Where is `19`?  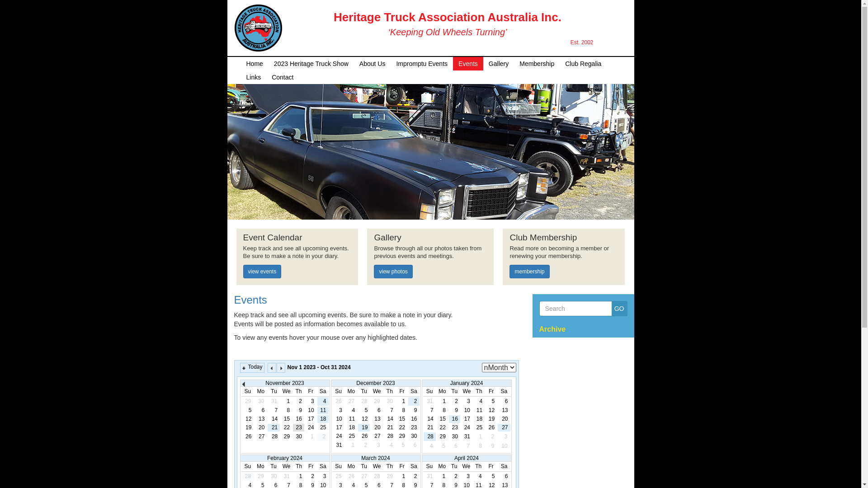
19 is located at coordinates (364, 427).